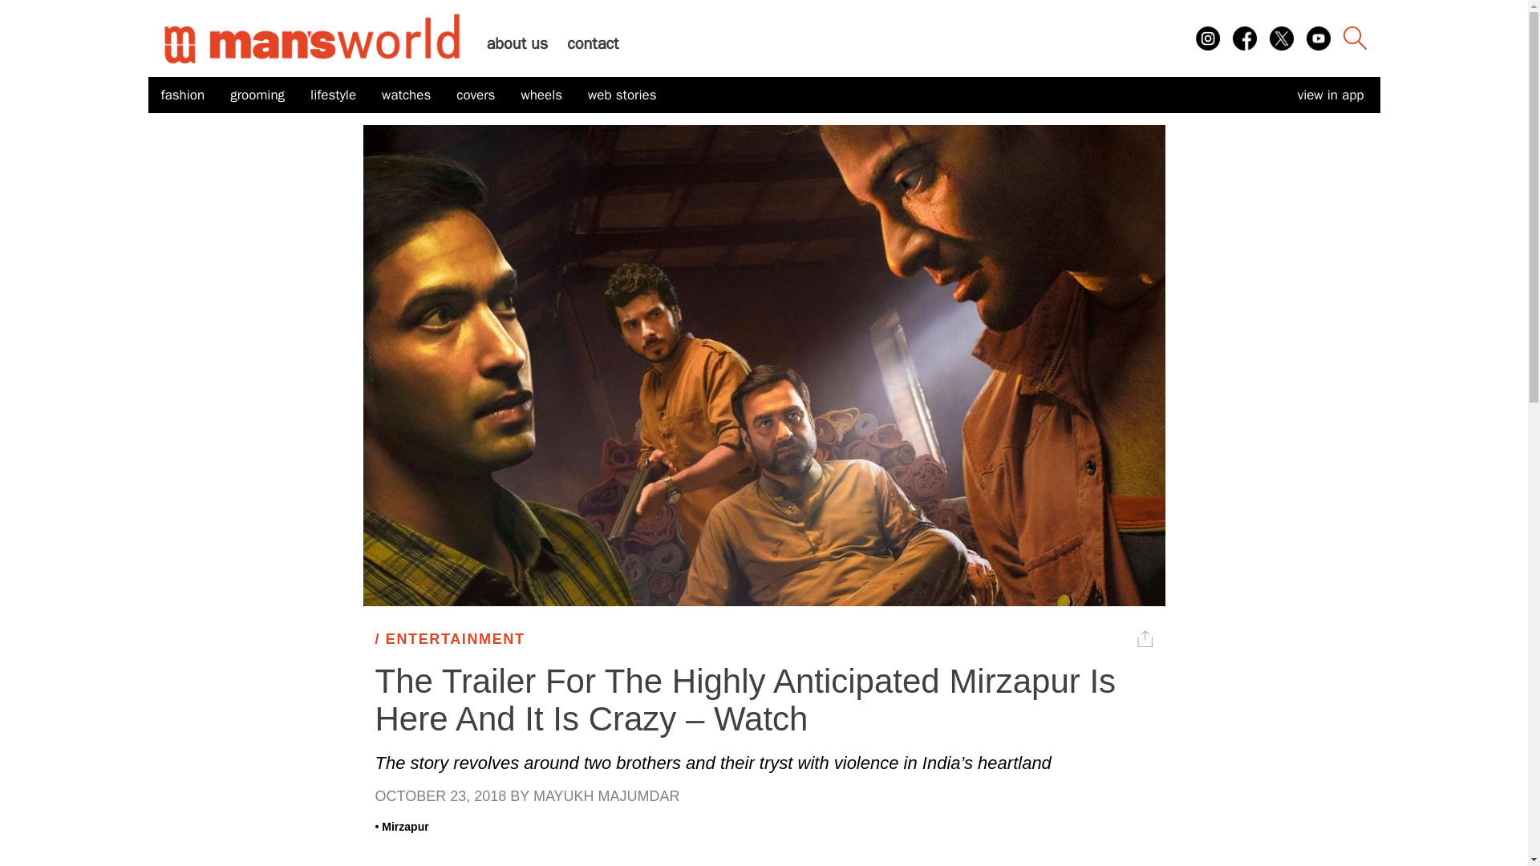  Describe the element at coordinates (257, 95) in the screenshot. I see `grooming` at that location.